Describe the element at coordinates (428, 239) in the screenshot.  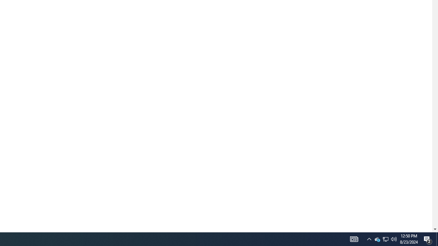
I see `Notification Chevron` at that location.